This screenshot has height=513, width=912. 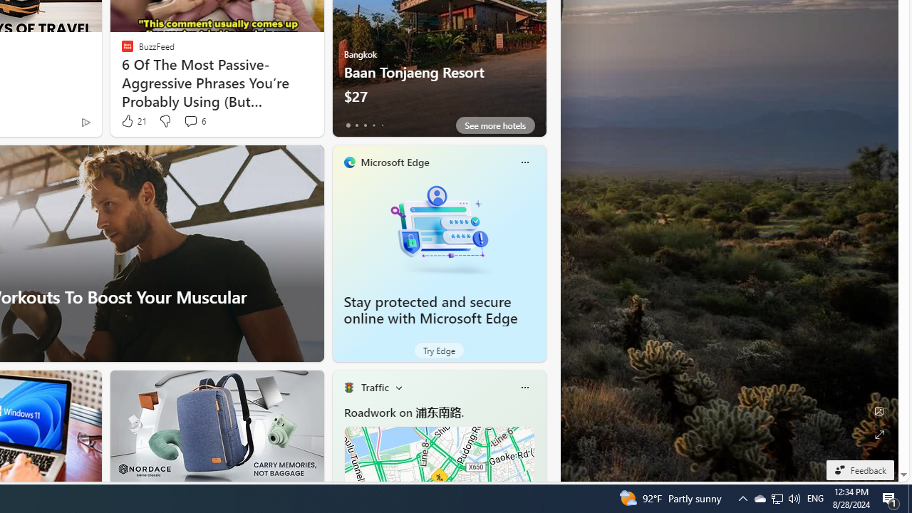 What do you see at coordinates (430, 310) in the screenshot?
I see `Stay protected and secure online with Microsoft Edge` at bounding box center [430, 310].